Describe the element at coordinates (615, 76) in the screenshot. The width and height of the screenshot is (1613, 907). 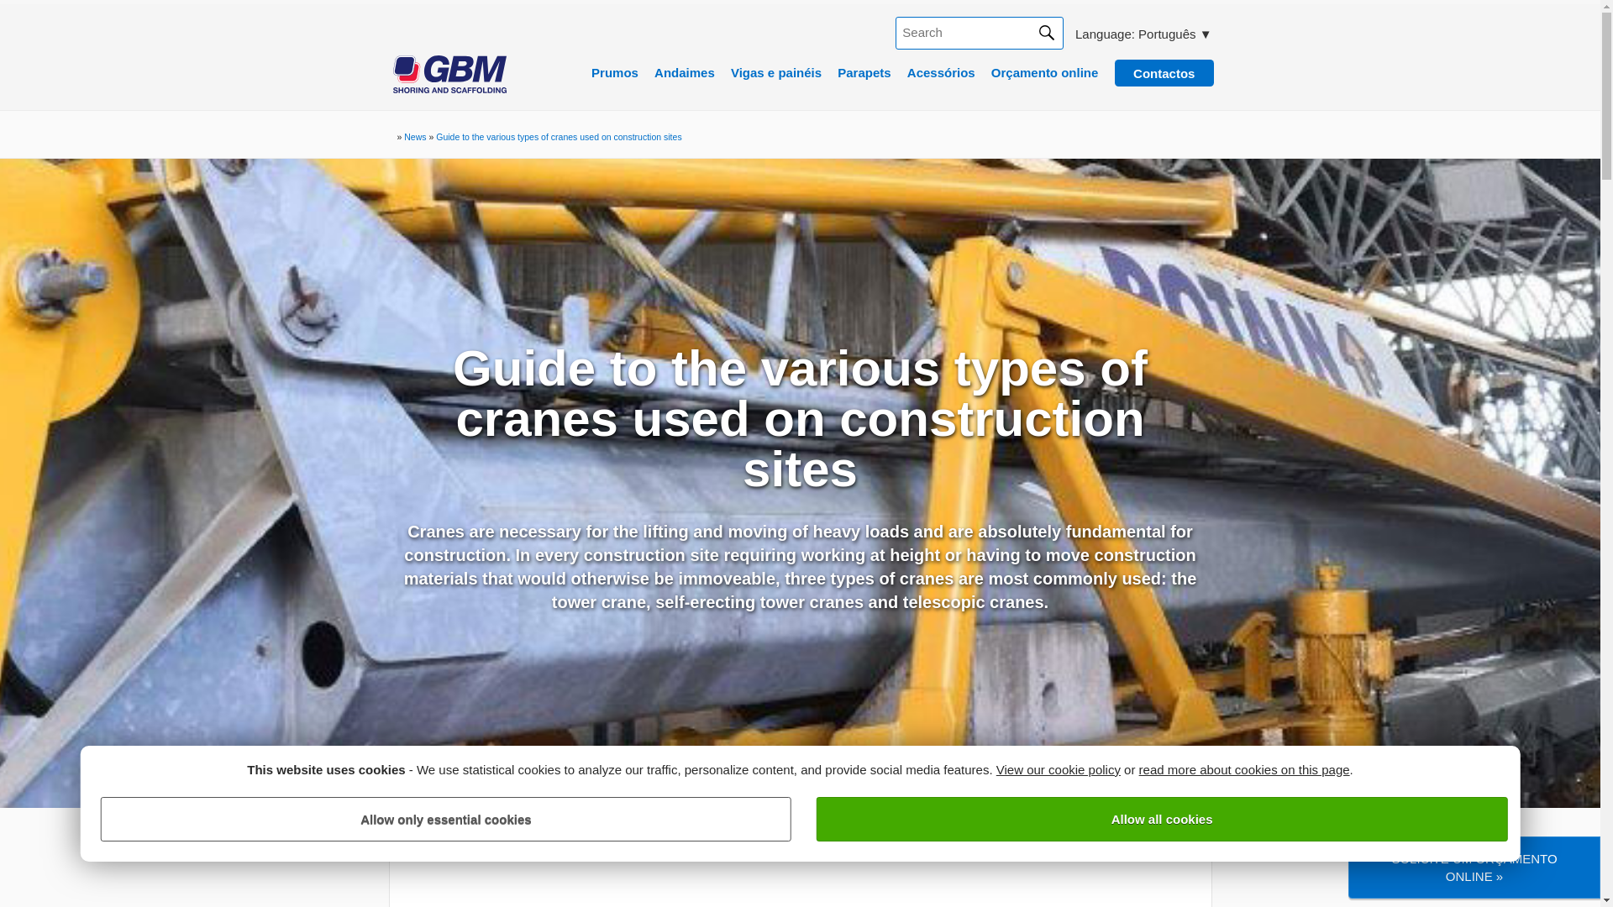
I see `Prumos` at that location.